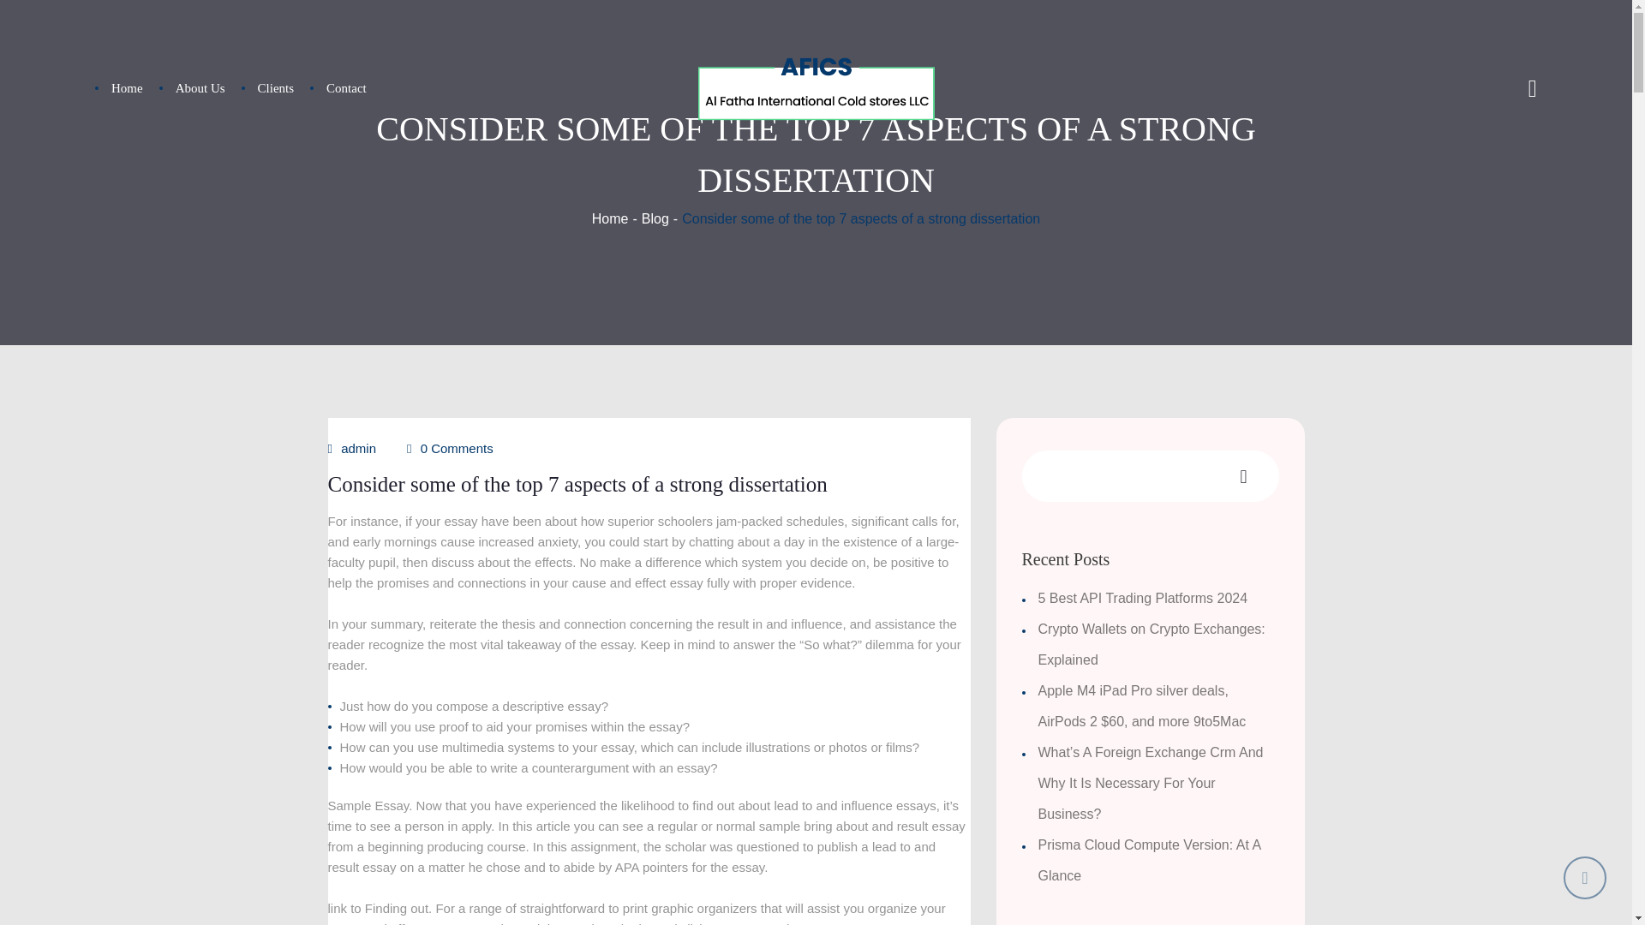  I want to click on 5 Best API Trading Platforms 2024, so click(1143, 598).